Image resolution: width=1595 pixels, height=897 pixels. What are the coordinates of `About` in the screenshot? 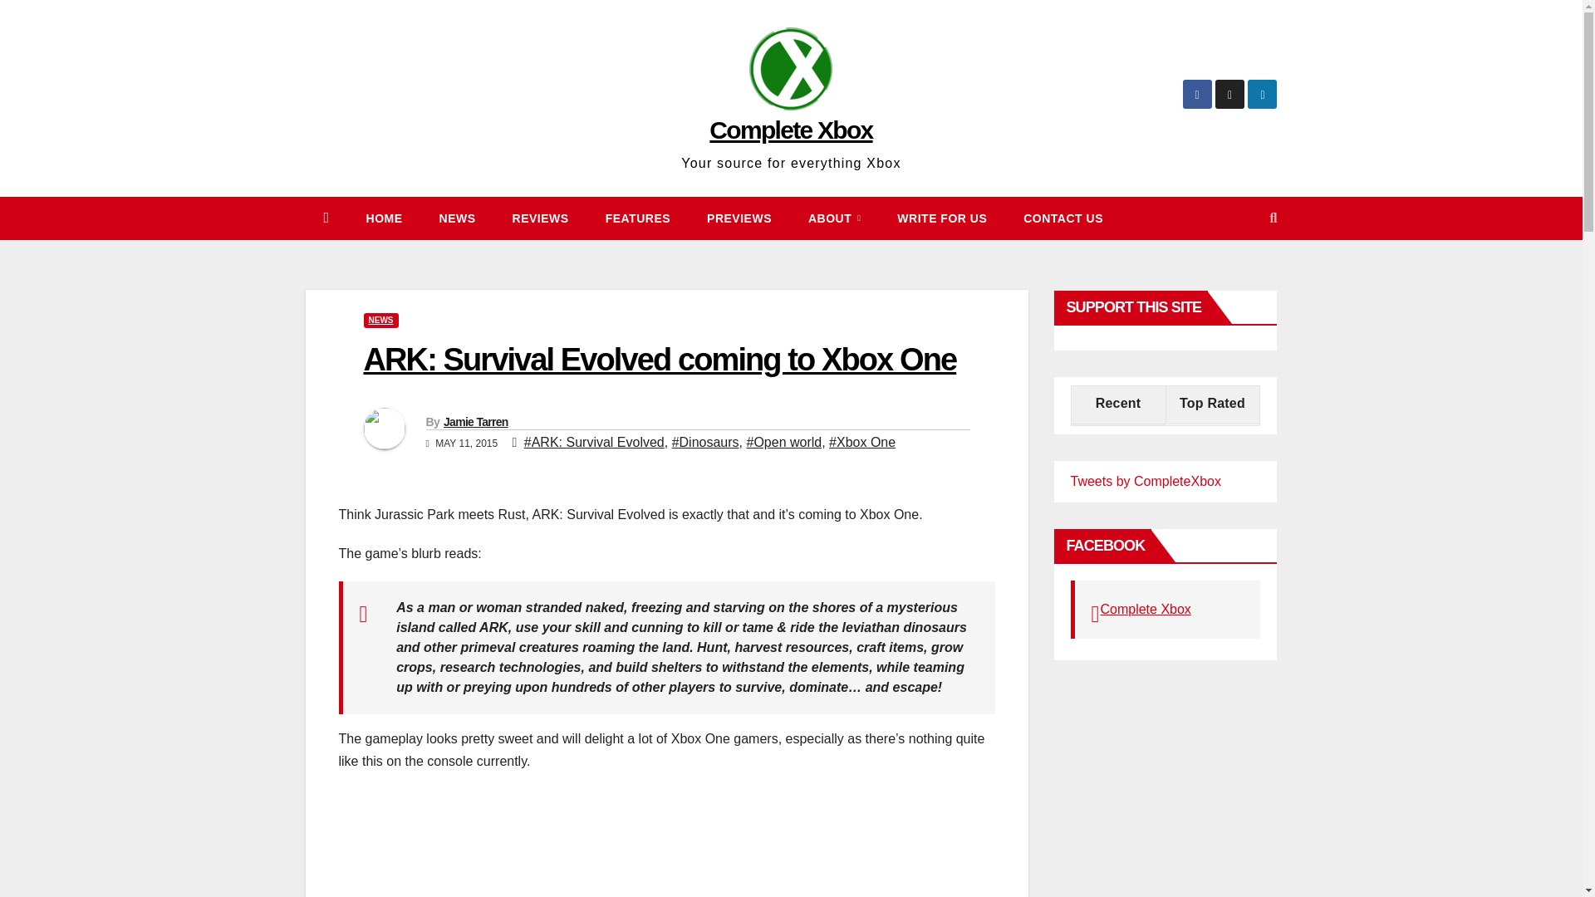 It's located at (834, 218).